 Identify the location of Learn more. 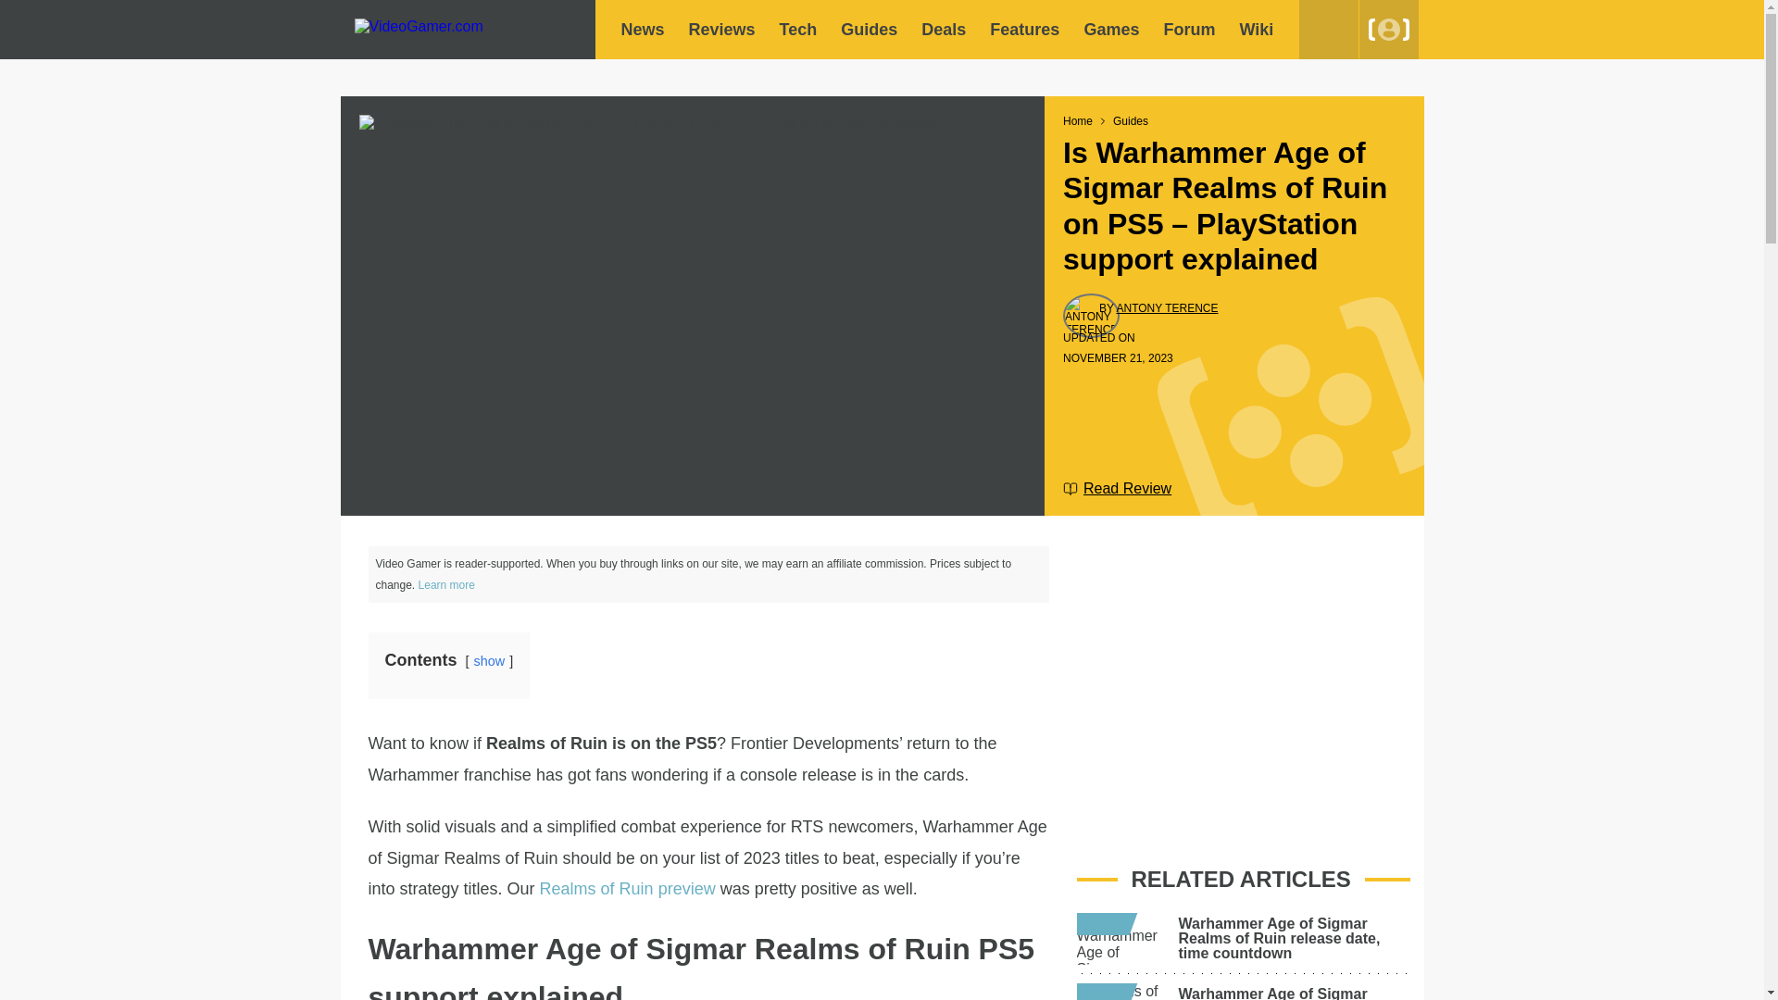
(446, 585).